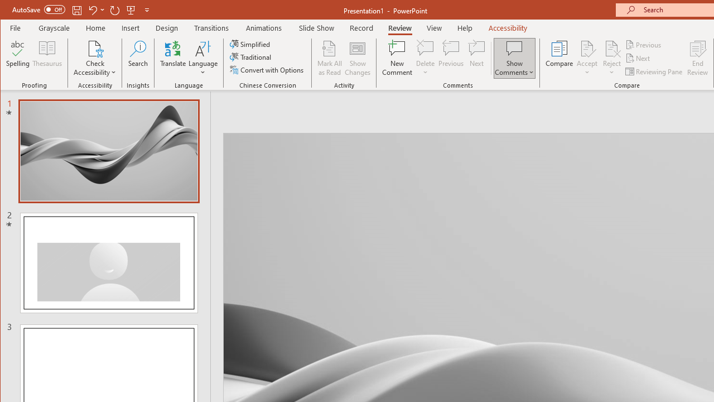 This screenshot has height=402, width=714. What do you see at coordinates (264, 28) in the screenshot?
I see `Animations` at bounding box center [264, 28].